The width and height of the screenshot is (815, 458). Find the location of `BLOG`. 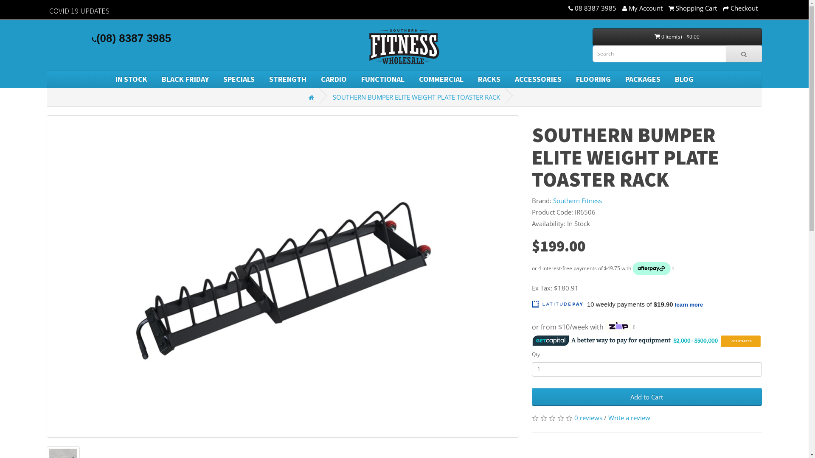

BLOG is located at coordinates (684, 79).